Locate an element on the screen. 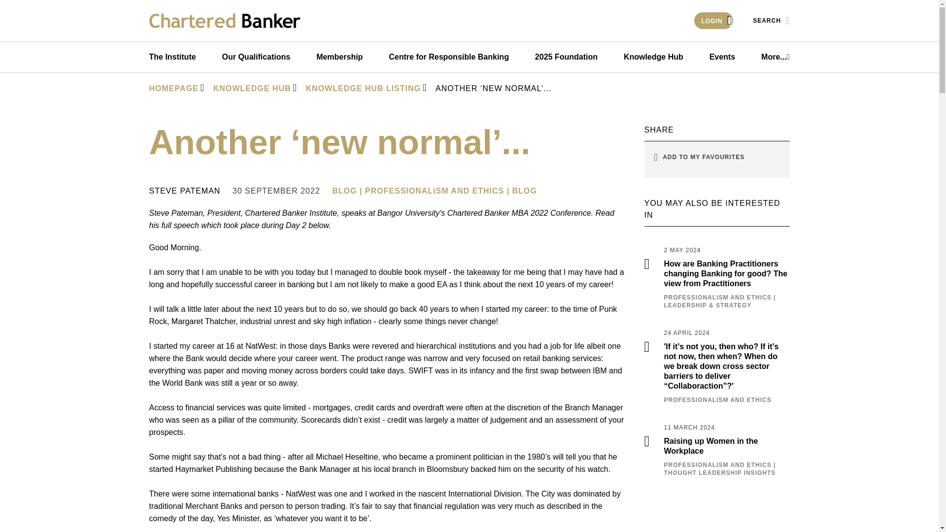 This screenshot has height=532, width=946. Our Qualifications is located at coordinates (256, 57).